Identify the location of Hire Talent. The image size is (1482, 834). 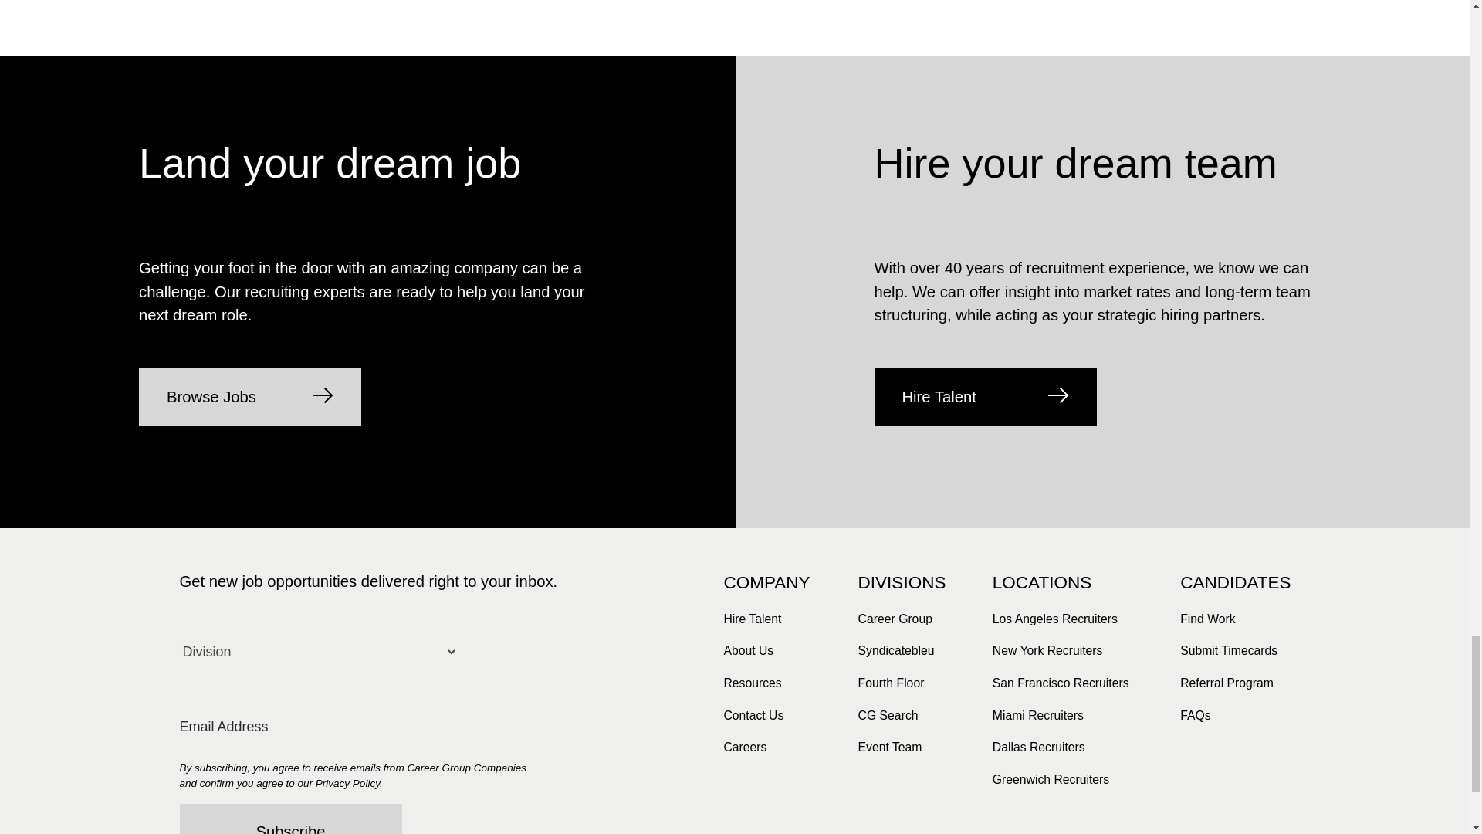
(752, 619).